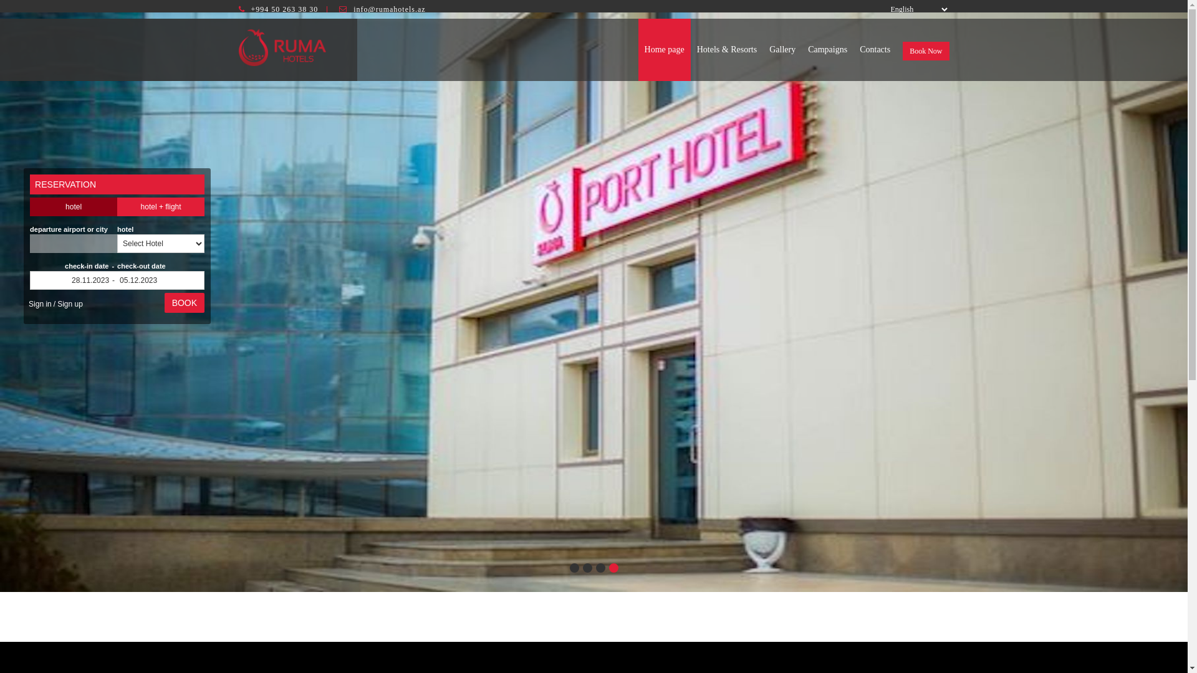 This screenshot has width=1197, height=673. What do you see at coordinates (389, 9) in the screenshot?
I see `info@rumahotels.az` at bounding box center [389, 9].